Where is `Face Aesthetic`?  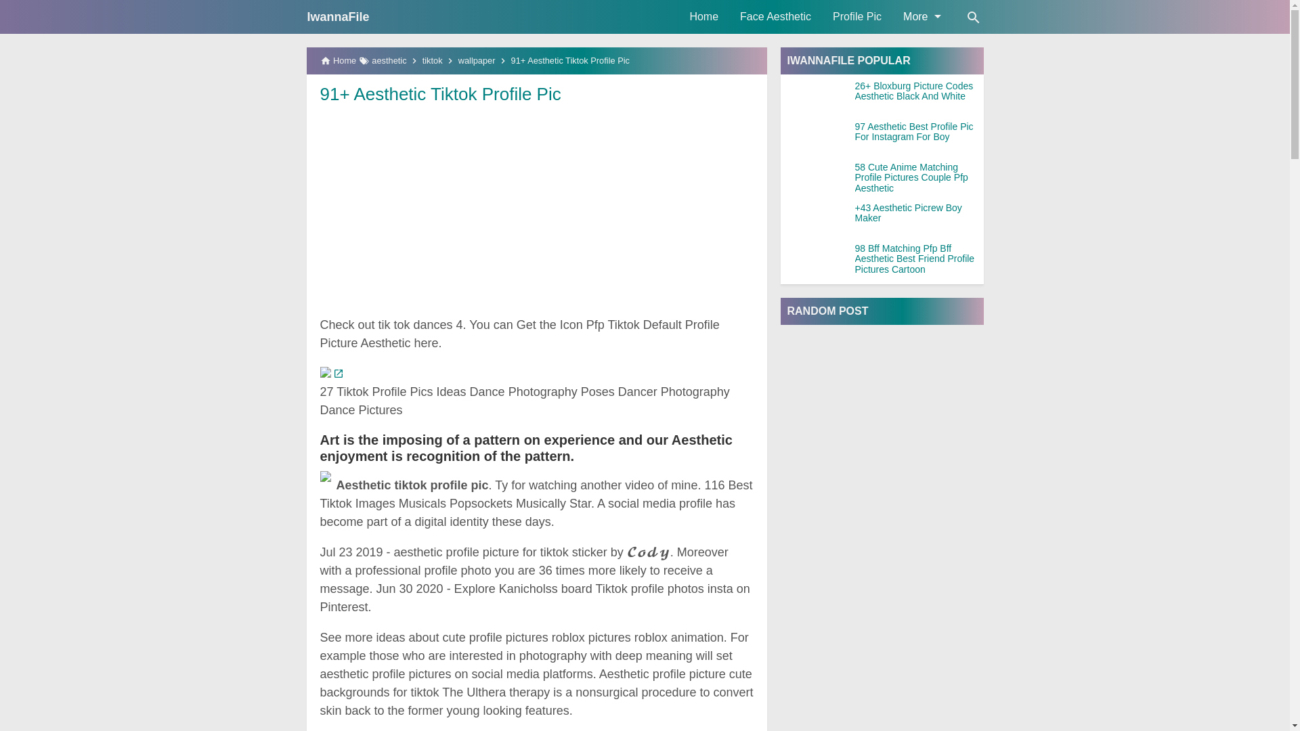
Face Aesthetic is located at coordinates (775, 16).